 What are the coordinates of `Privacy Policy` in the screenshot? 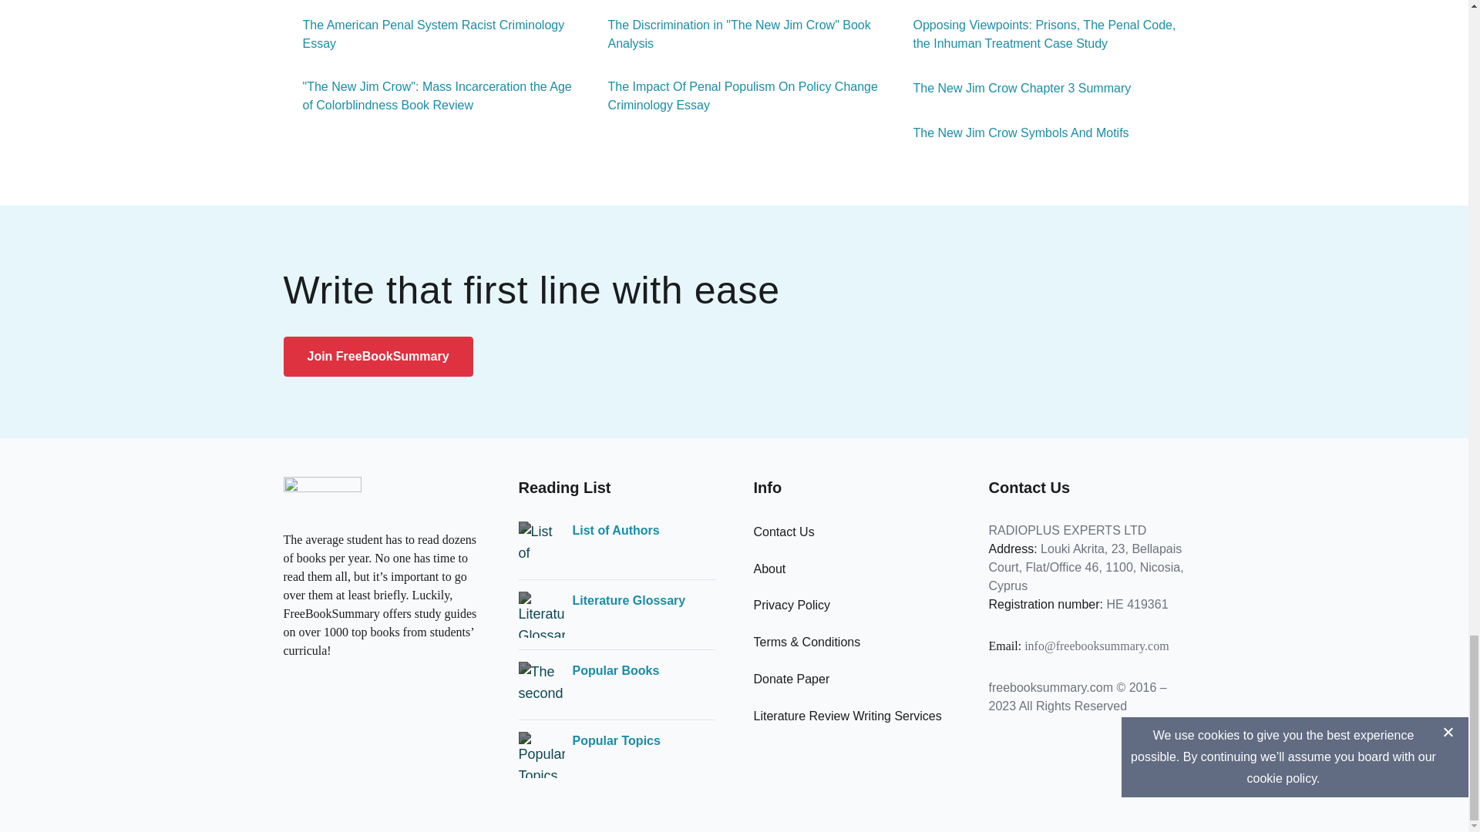 It's located at (792, 604).